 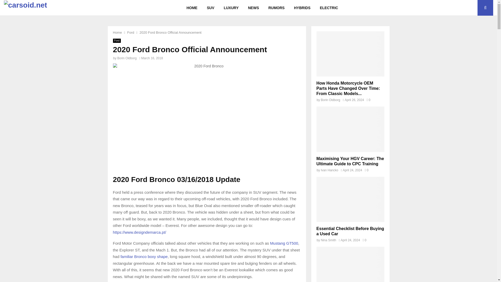 What do you see at coordinates (231, 8) in the screenshot?
I see `LUXURY` at bounding box center [231, 8].